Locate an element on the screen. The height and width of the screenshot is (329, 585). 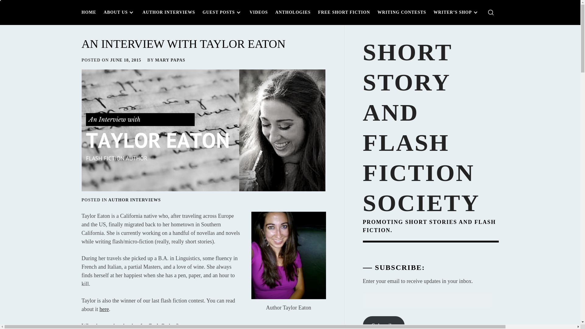
AUTHOR INTERVIEWS is located at coordinates (134, 200).